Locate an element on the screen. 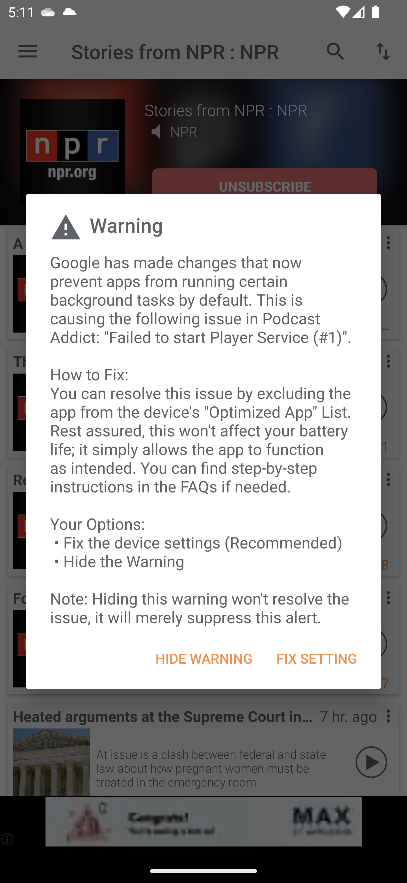  HIDE WARNING is located at coordinates (204, 658).